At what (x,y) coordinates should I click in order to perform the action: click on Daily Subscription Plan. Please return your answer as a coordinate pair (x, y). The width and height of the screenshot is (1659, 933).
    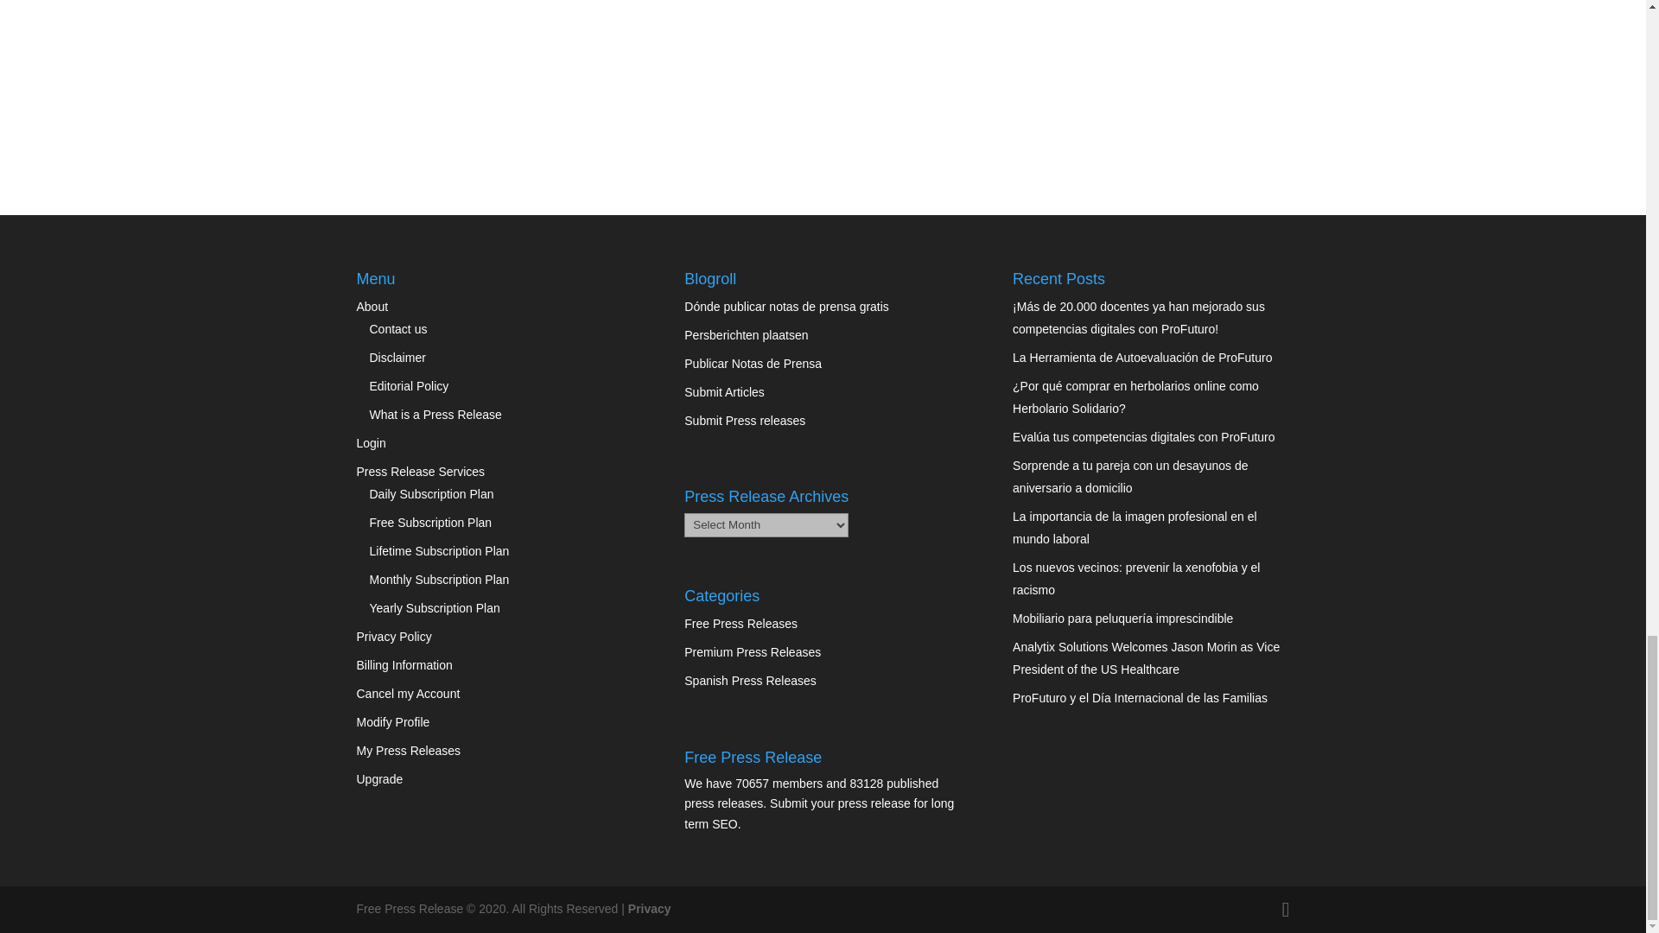
    Looking at the image, I should click on (432, 493).